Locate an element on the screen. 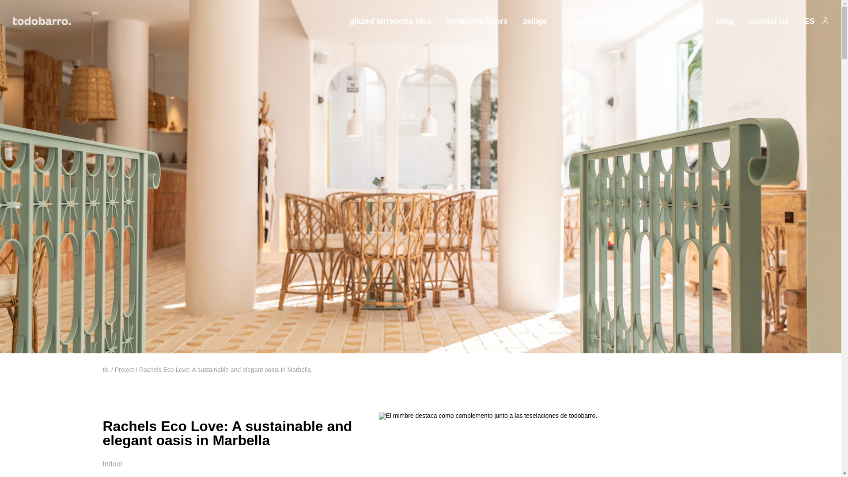 The width and height of the screenshot is (848, 477). zellige is located at coordinates (535, 21).